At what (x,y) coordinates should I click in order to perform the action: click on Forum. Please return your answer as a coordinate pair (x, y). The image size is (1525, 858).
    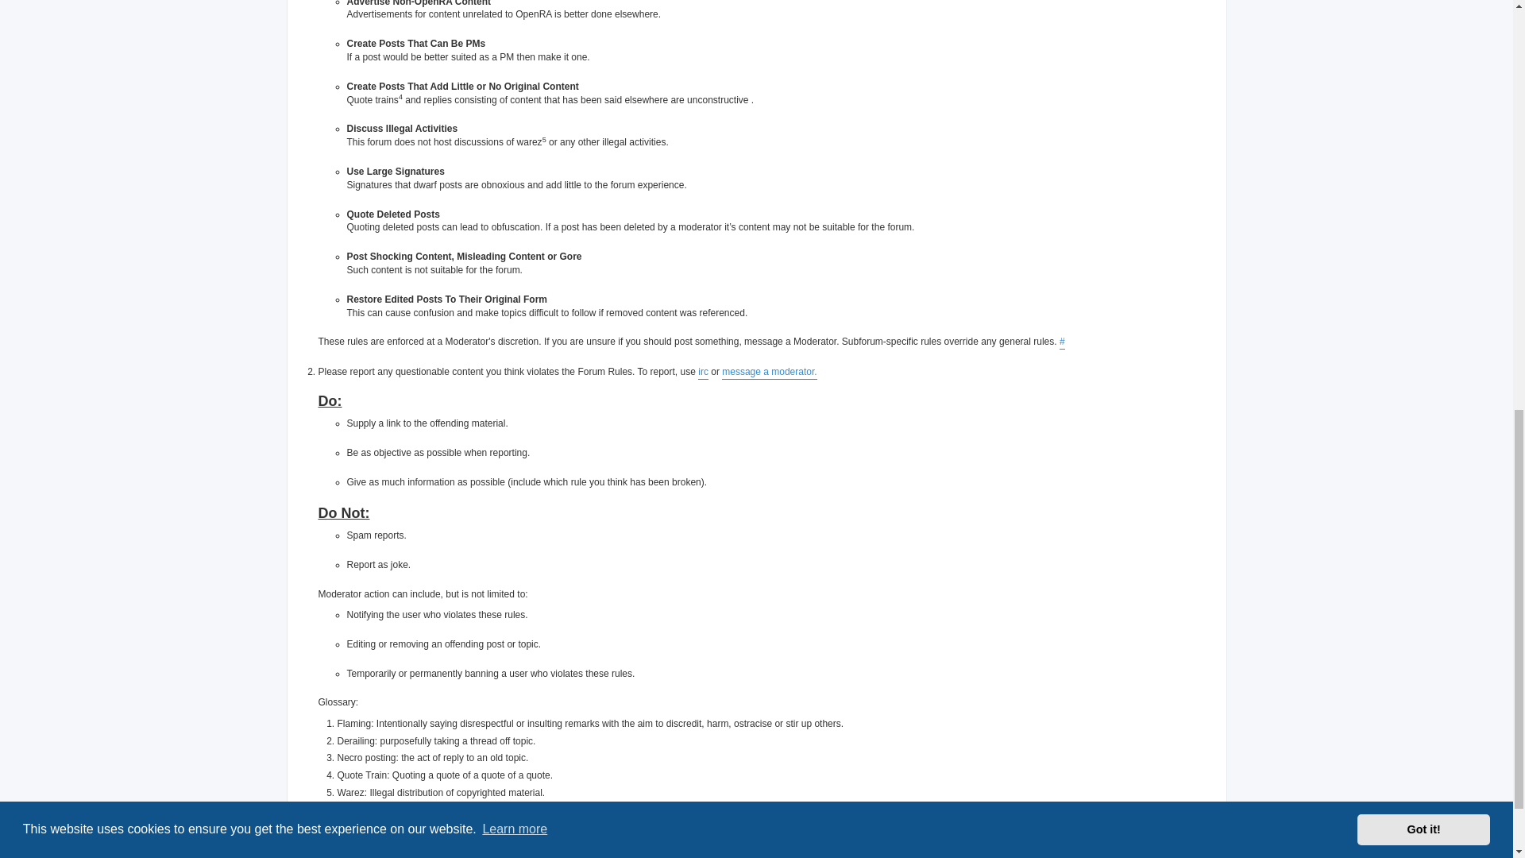
    Looking at the image, I should click on (380, 852).